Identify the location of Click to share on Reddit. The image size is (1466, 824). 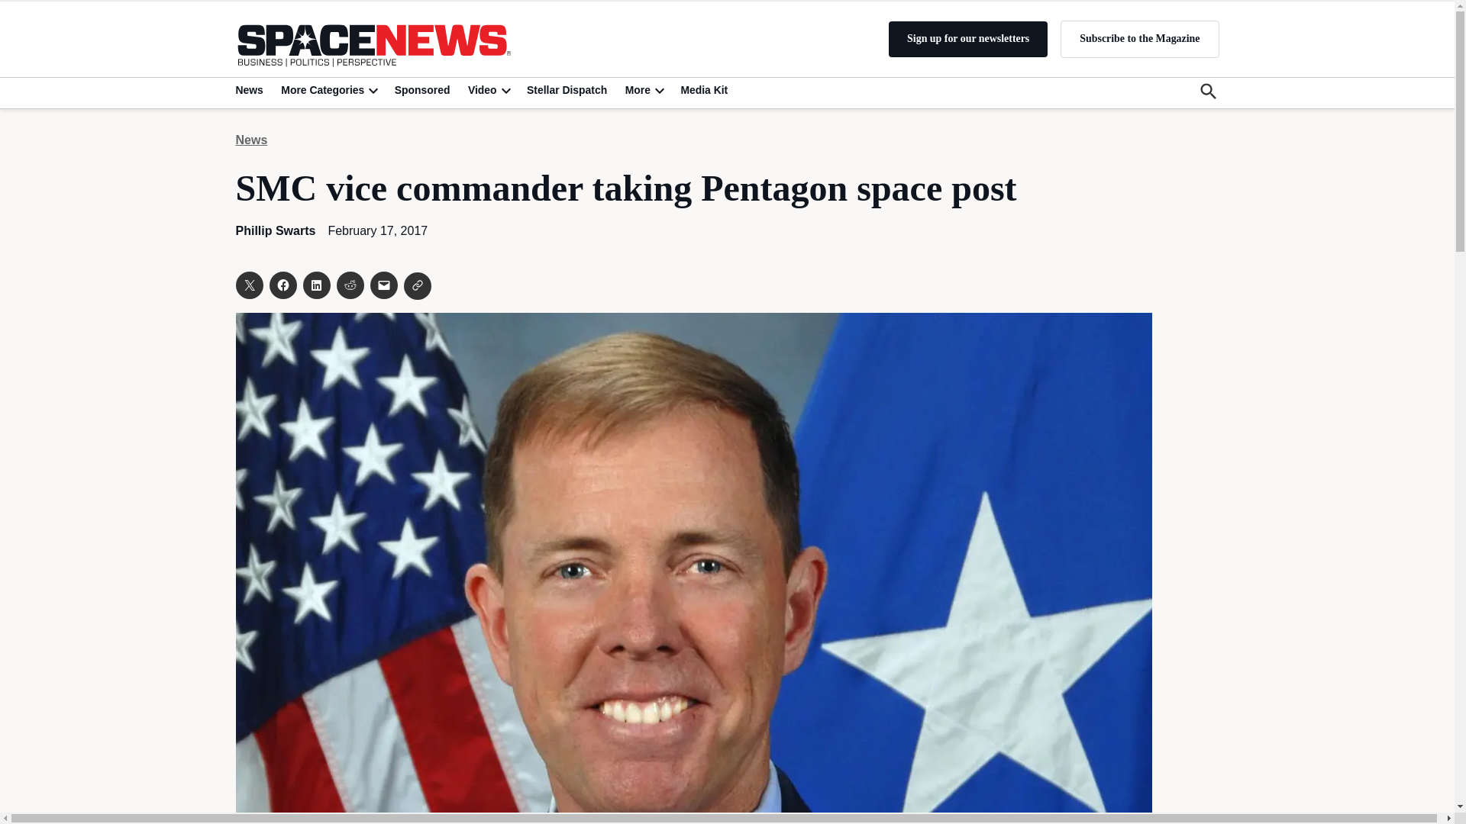
(350, 285).